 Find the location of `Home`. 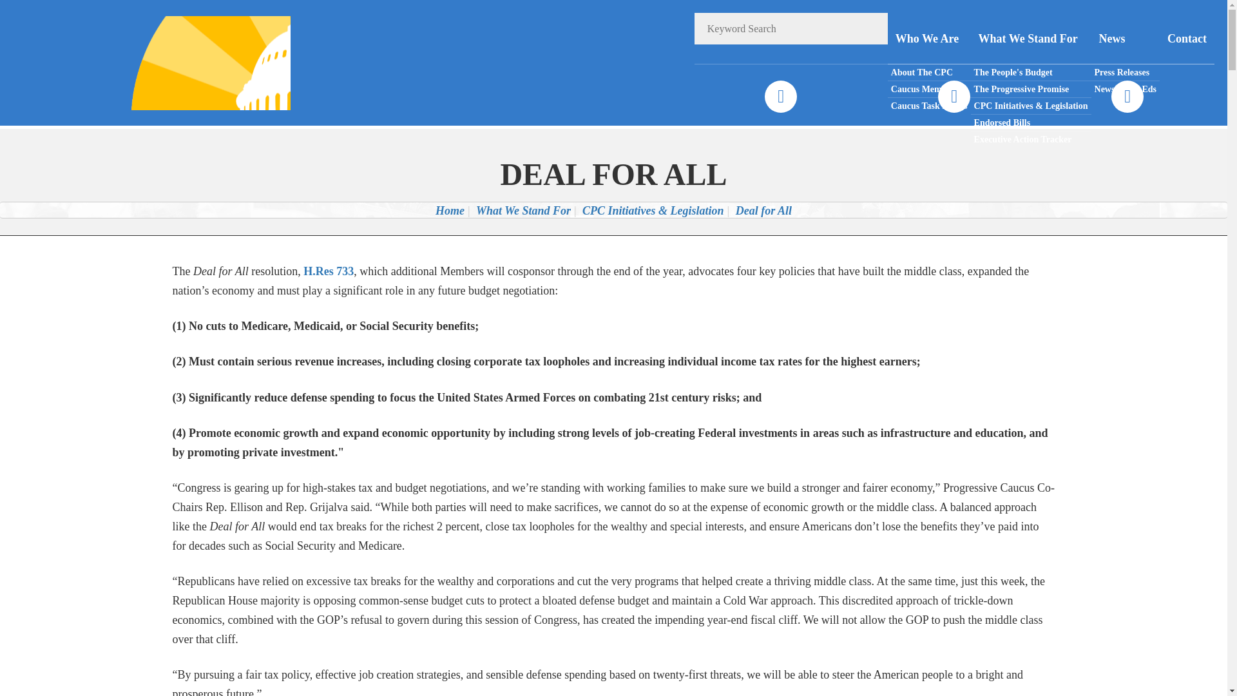

Home is located at coordinates (450, 210).